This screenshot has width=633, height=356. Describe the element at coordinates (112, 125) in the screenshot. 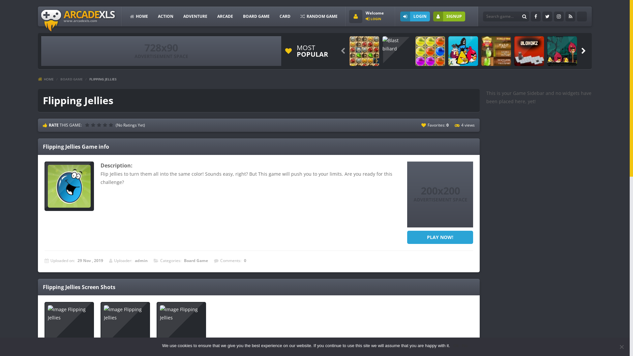

I see `5 Stars` at that location.